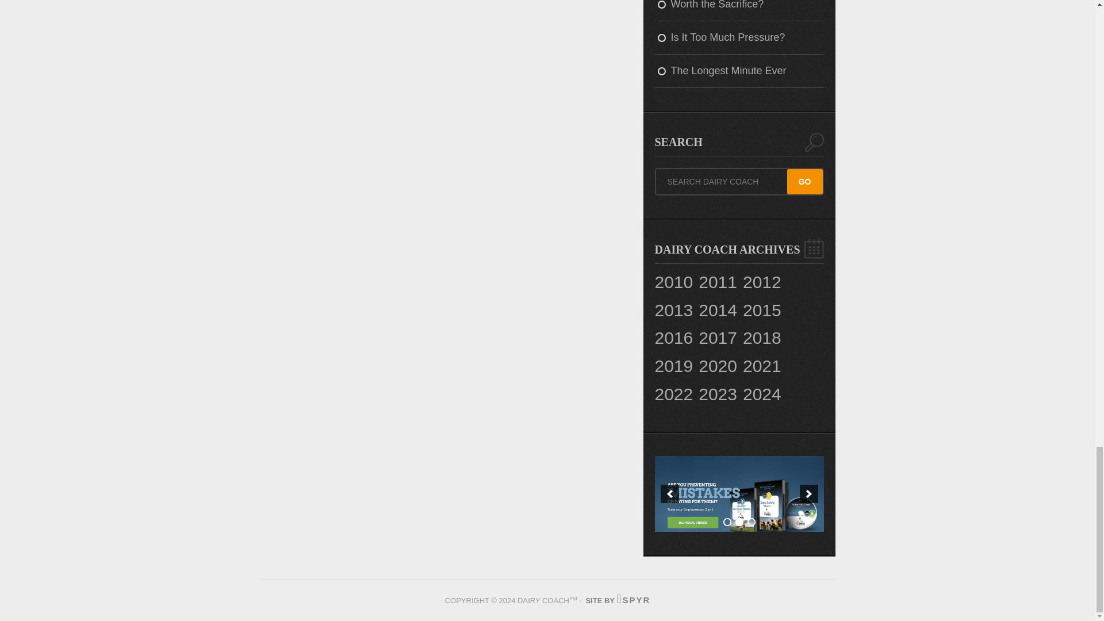 This screenshot has width=1104, height=621. I want to click on 2012, so click(762, 282).